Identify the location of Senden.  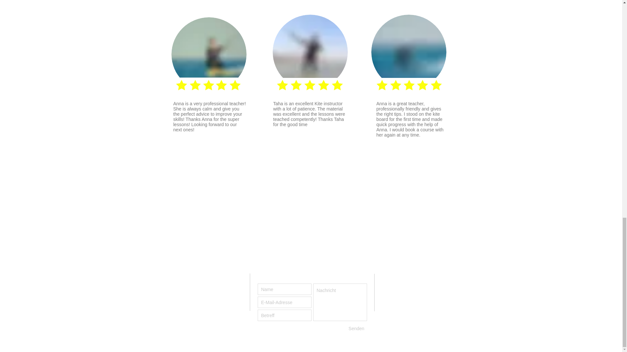
(356, 328).